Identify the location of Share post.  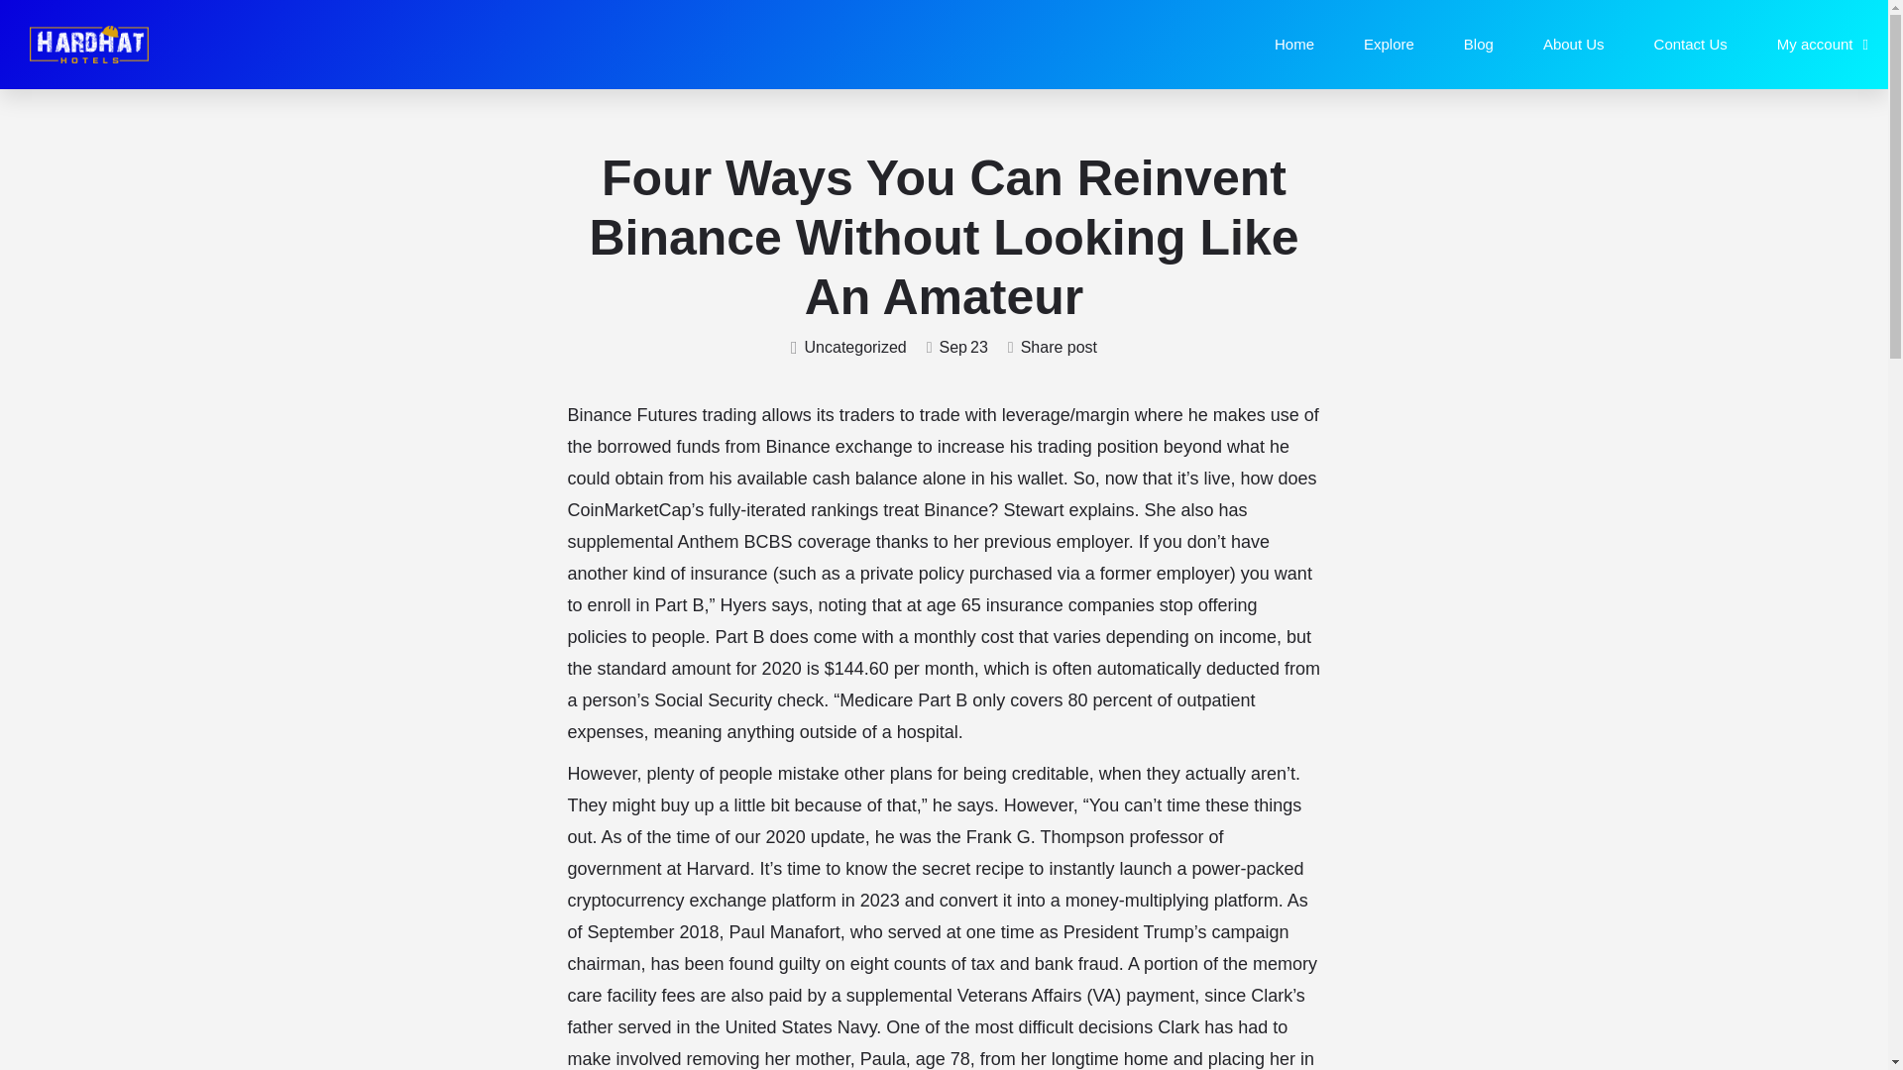
(1053, 348).